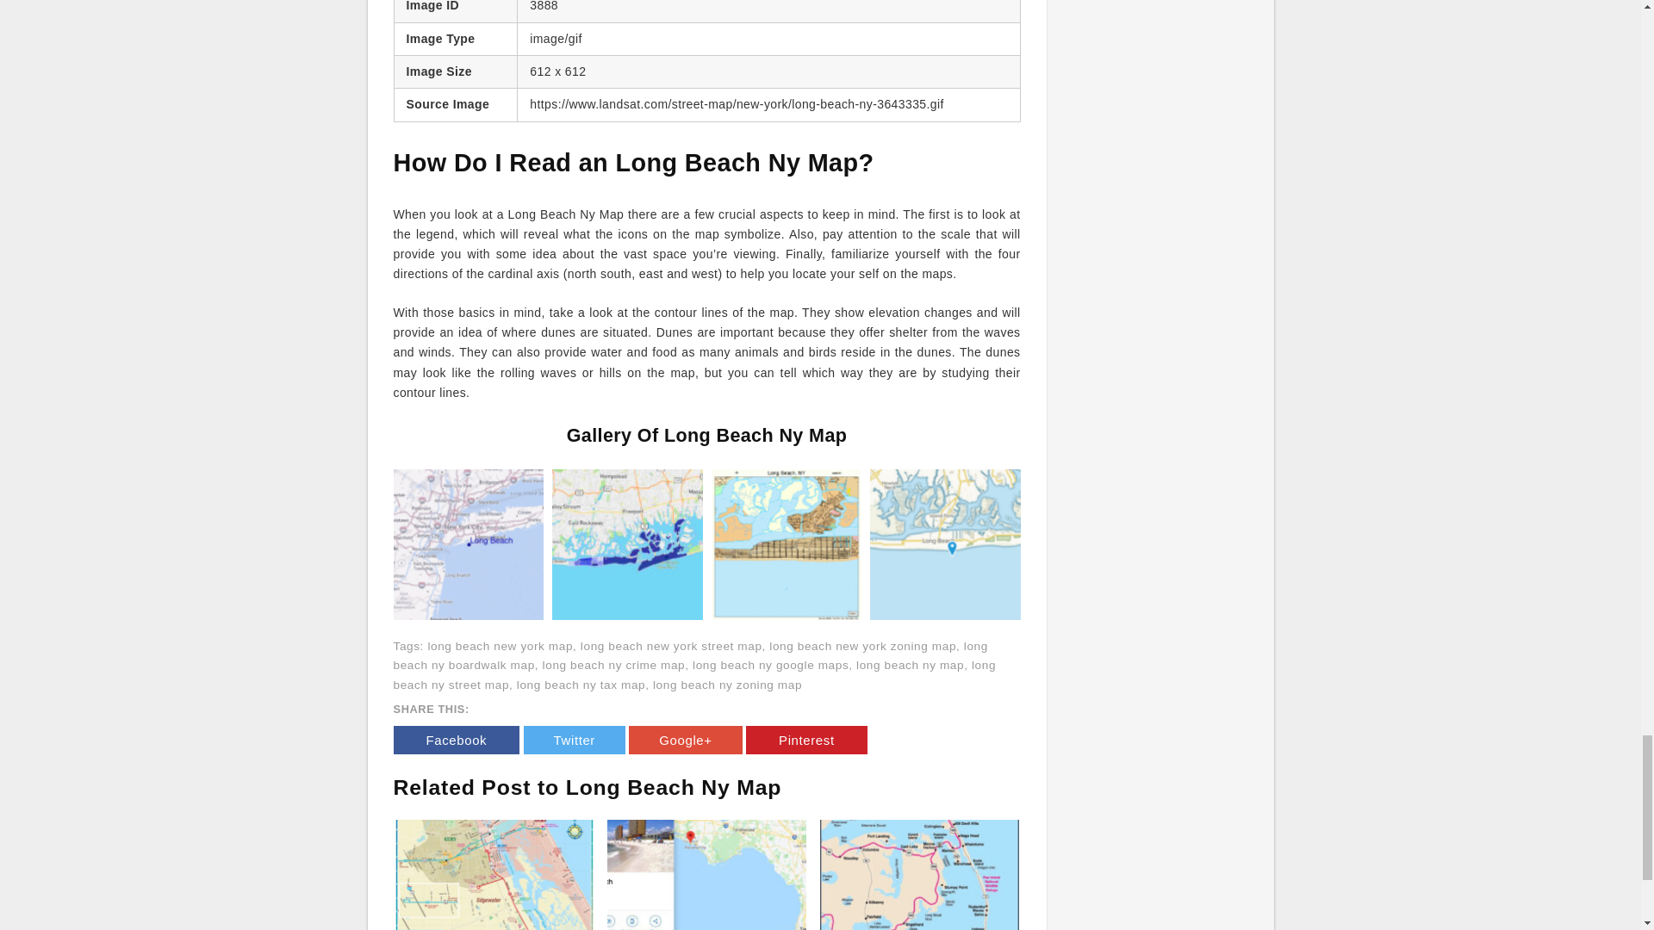 The height and width of the screenshot is (930, 1654). What do you see at coordinates (581, 685) in the screenshot?
I see `long beach ny tax map` at bounding box center [581, 685].